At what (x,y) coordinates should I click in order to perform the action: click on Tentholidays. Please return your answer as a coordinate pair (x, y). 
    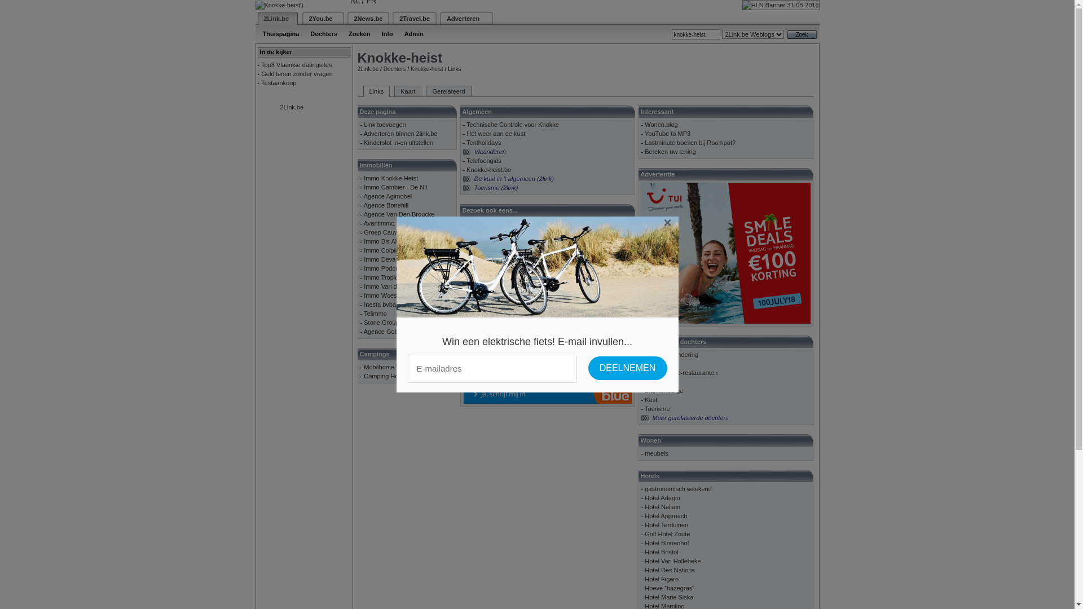
    Looking at the image, I should click on (484, 143).